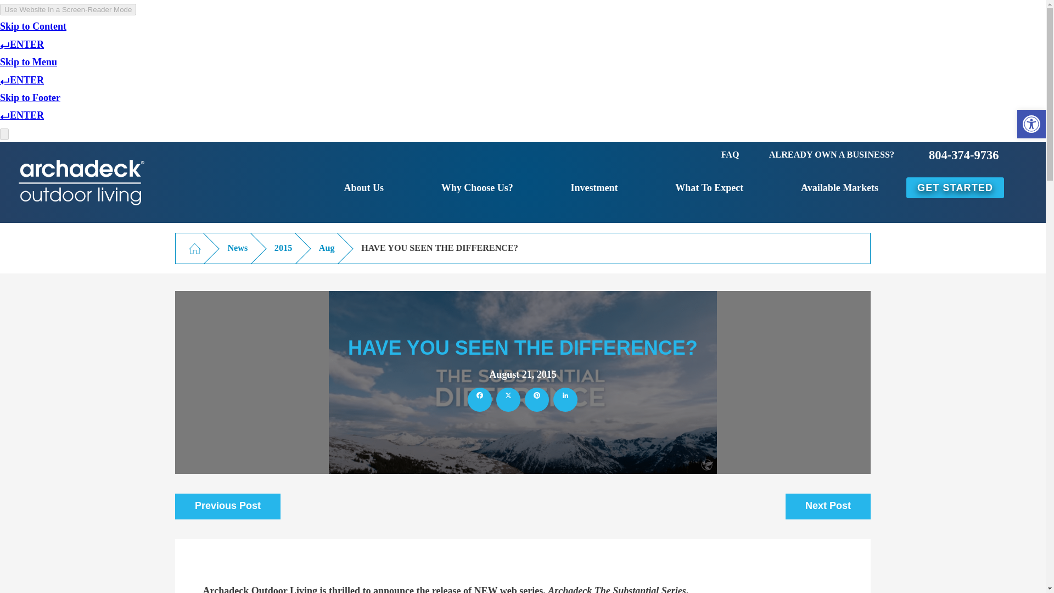 This screenshot has height=593, width=1054. I want to click on Available Markets, so click(839, 188).